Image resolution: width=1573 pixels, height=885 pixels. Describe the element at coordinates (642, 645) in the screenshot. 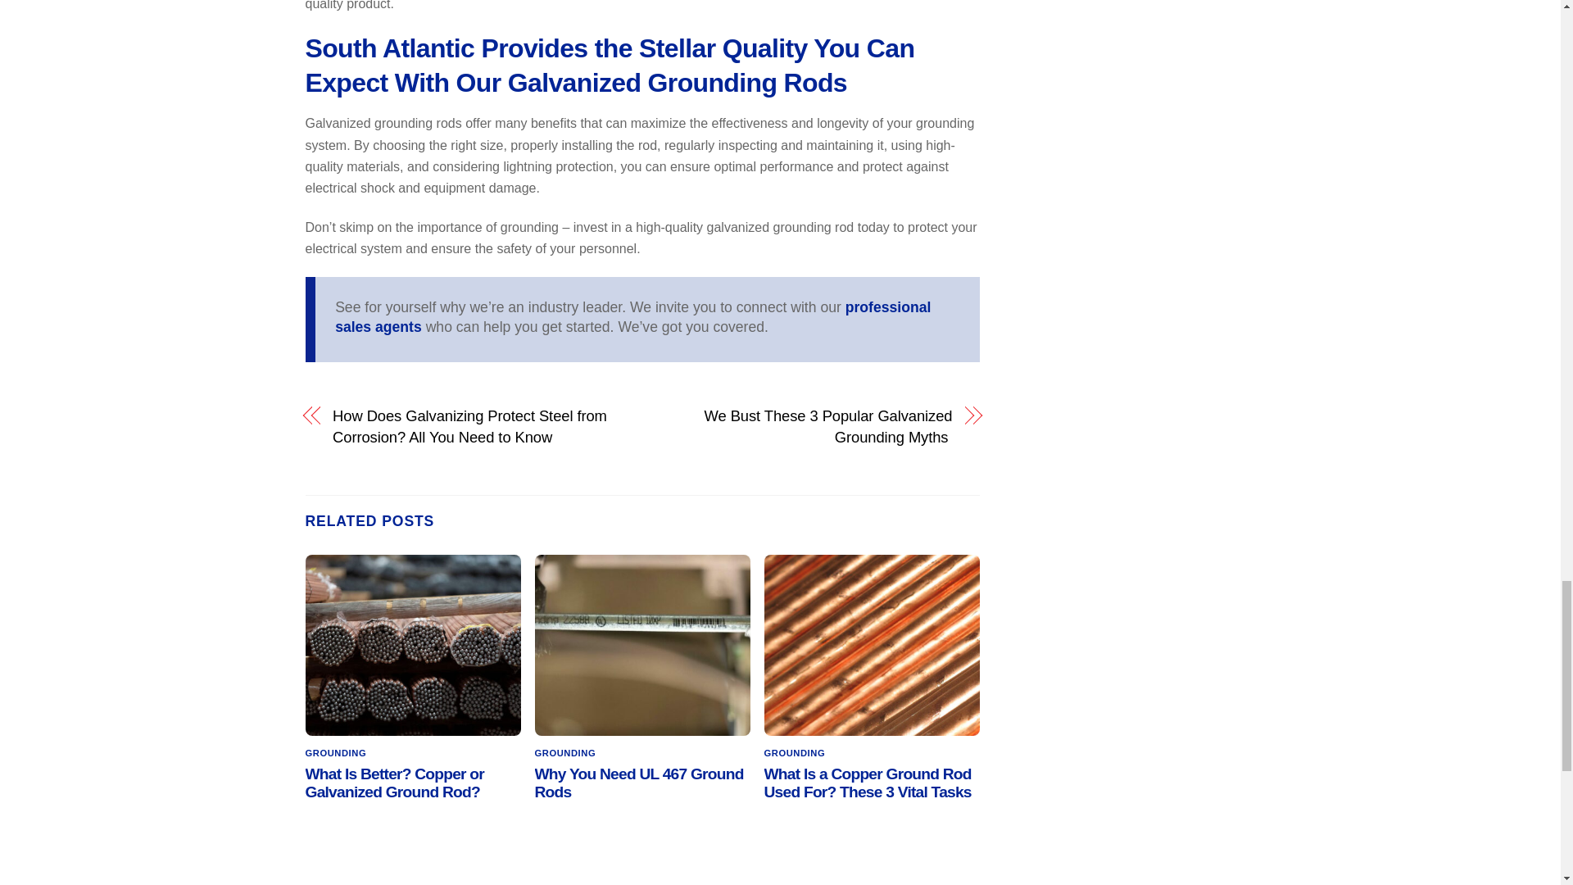

I see `why-use-UL-467-ground-rods` at that location.